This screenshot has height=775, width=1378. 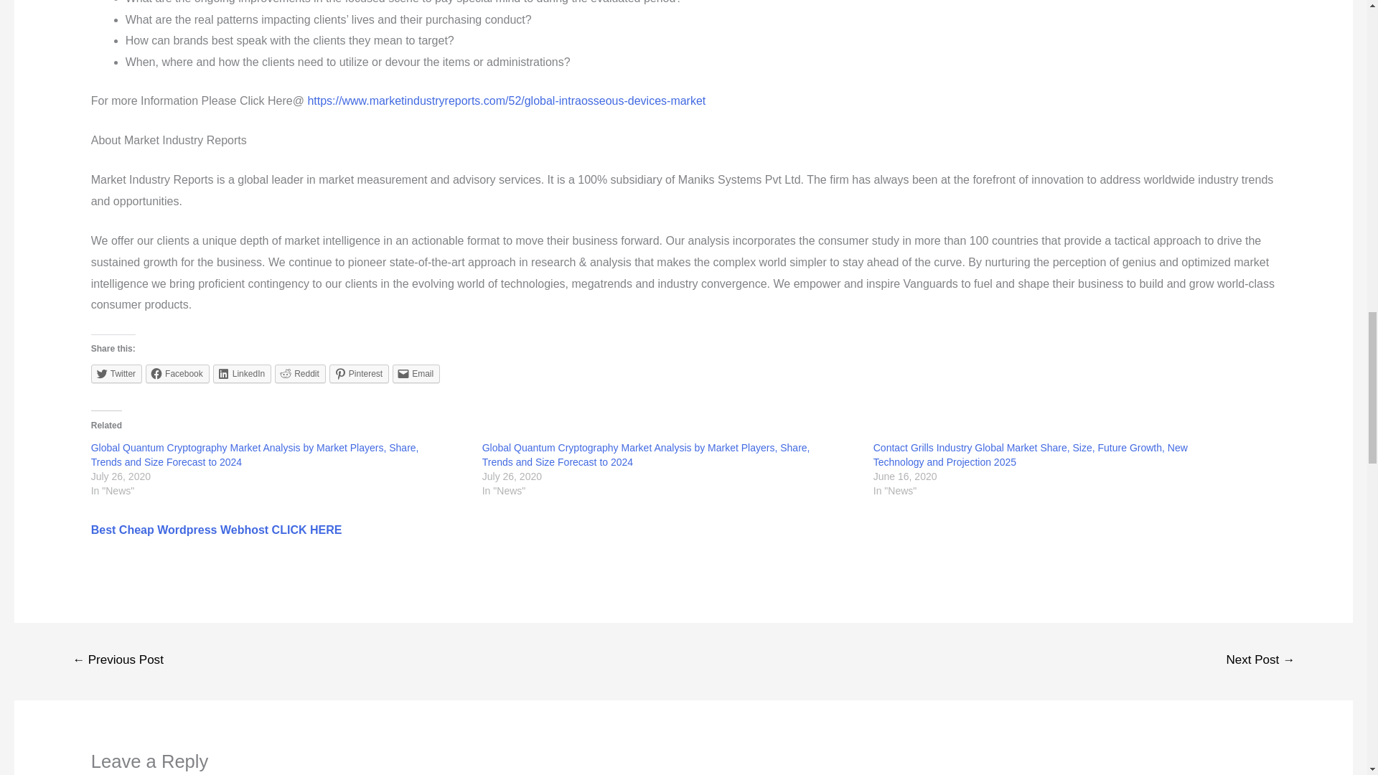 I want to click on Click to share on Facebook, so click(x=177, y=373).